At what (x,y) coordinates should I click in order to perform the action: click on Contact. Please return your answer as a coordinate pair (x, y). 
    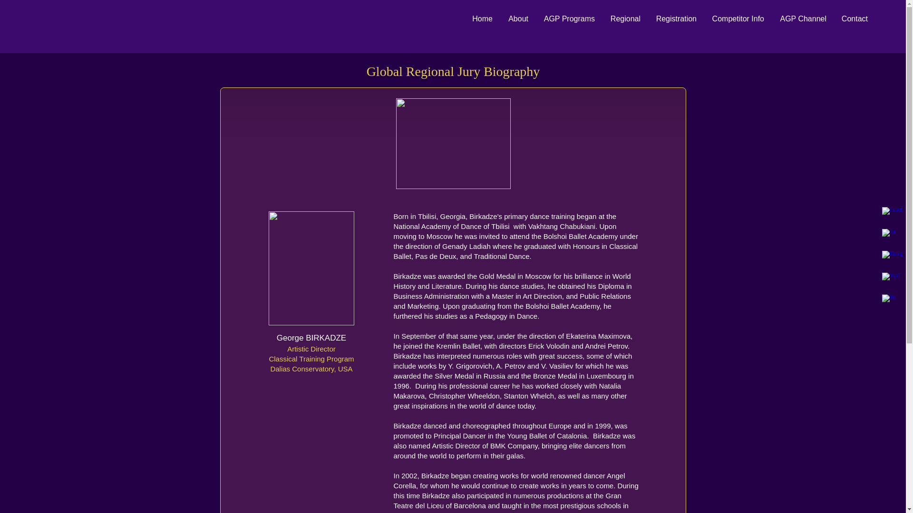
    Looking at the image, I should click on (854, 19).